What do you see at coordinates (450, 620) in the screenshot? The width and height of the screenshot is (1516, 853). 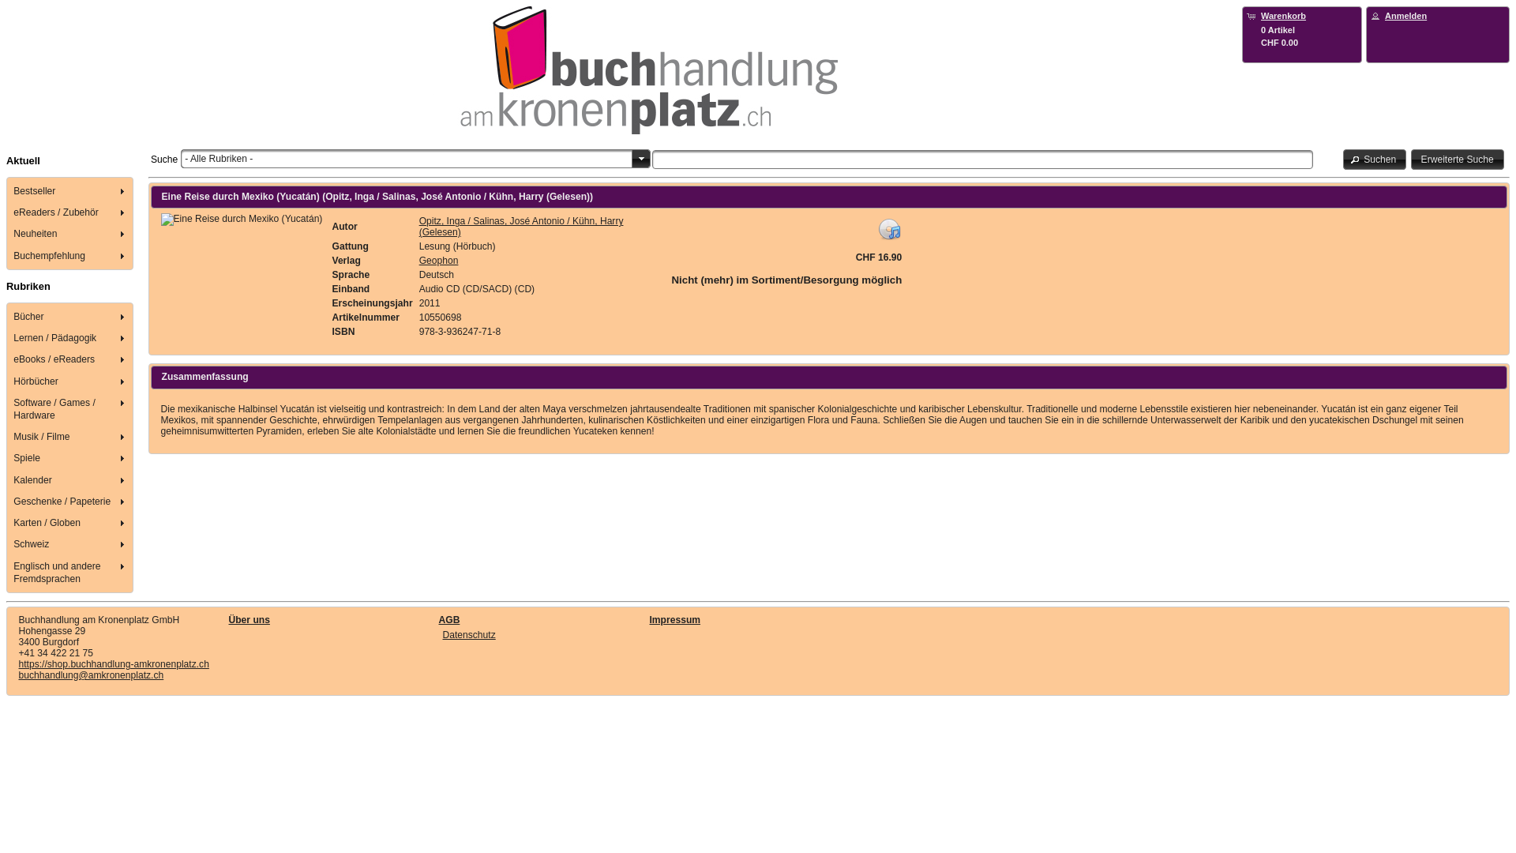 I see `AGB` at bounding box center [450, 620].